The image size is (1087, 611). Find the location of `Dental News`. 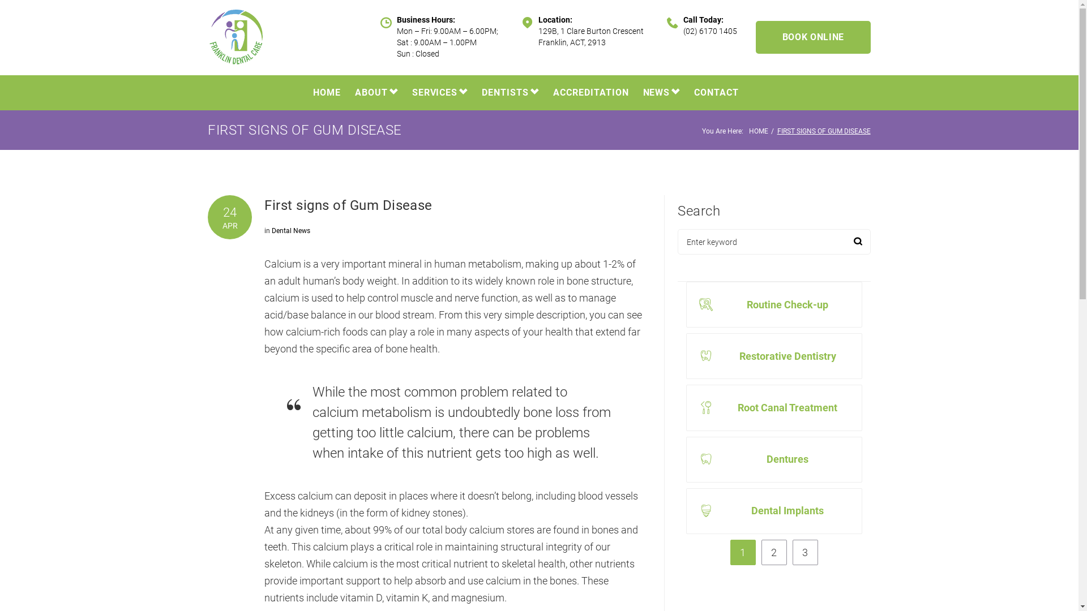

Dental News is located at coordinates (291, 231).